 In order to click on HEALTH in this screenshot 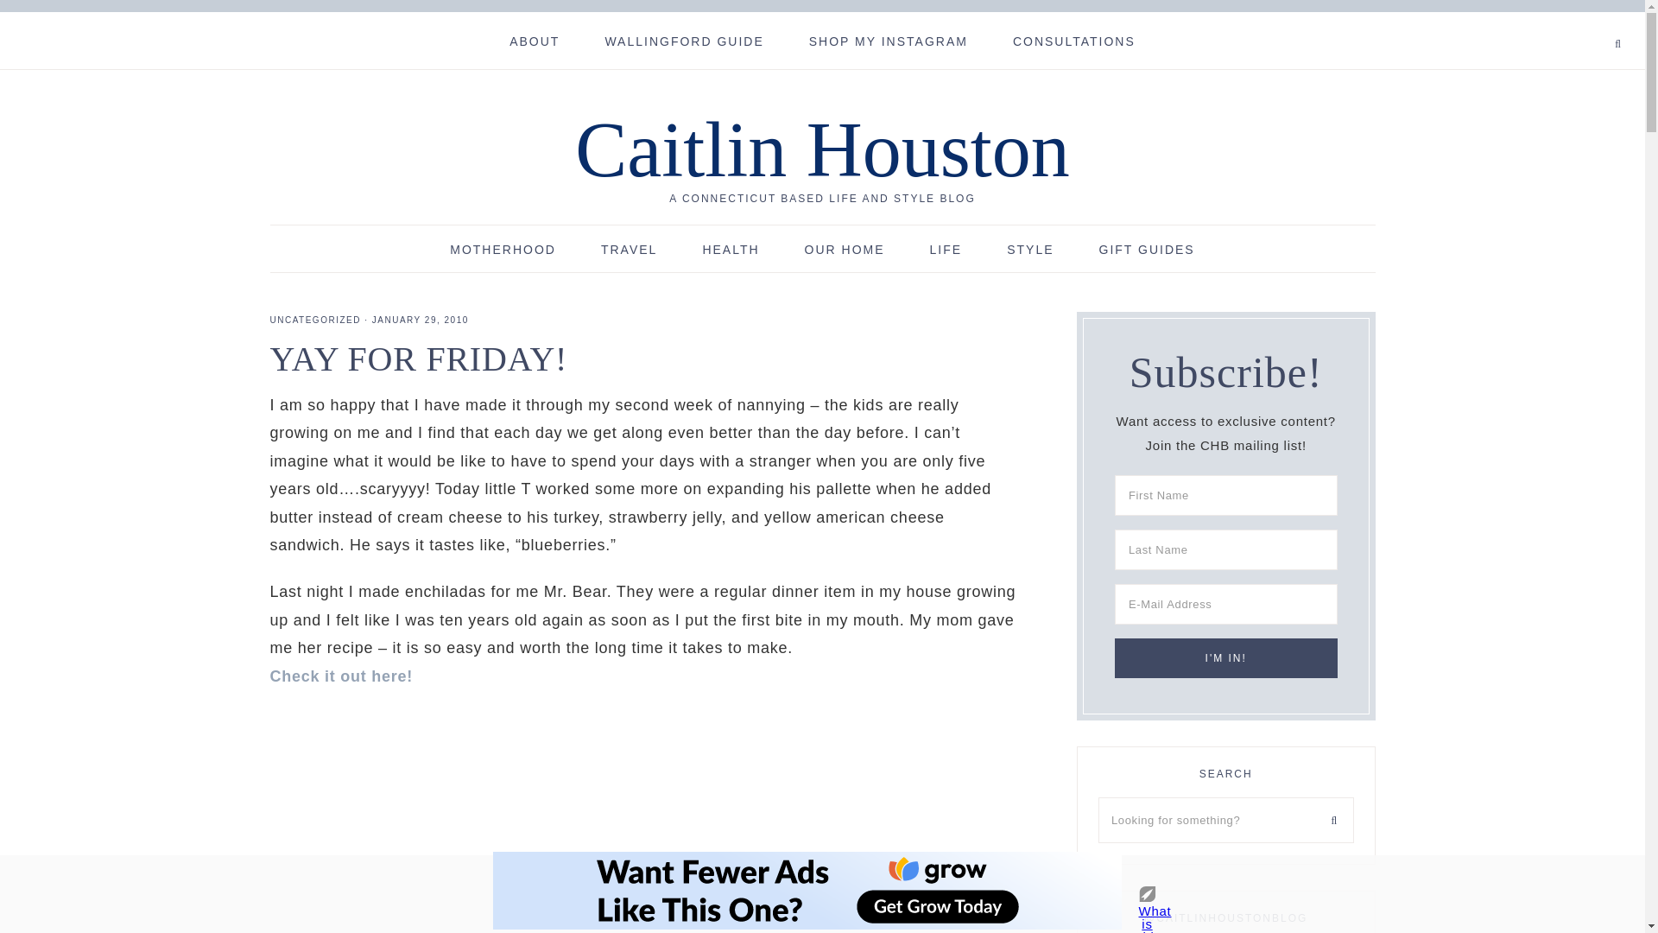, I will do `click(731, 249)`.